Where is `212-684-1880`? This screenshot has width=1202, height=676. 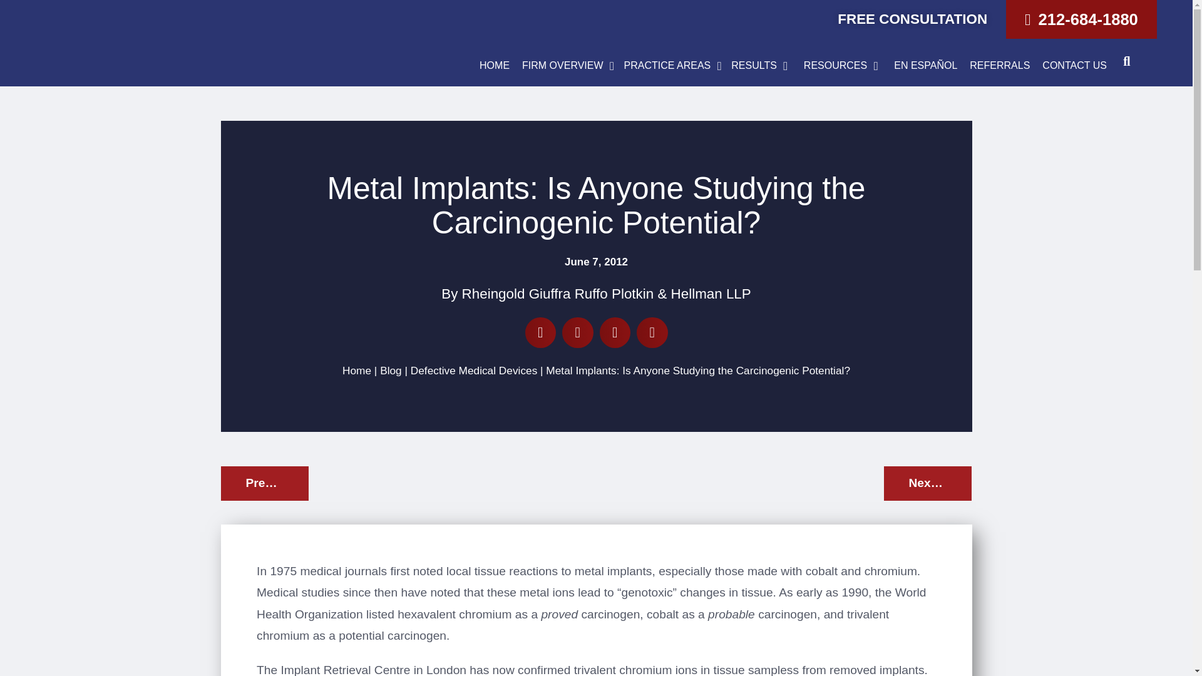
212-684-1880 is located at coordinates (1081, 19).